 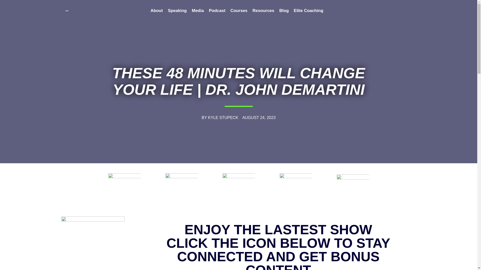 I want to click on Elite Coaching, so click(x=309, y=10).